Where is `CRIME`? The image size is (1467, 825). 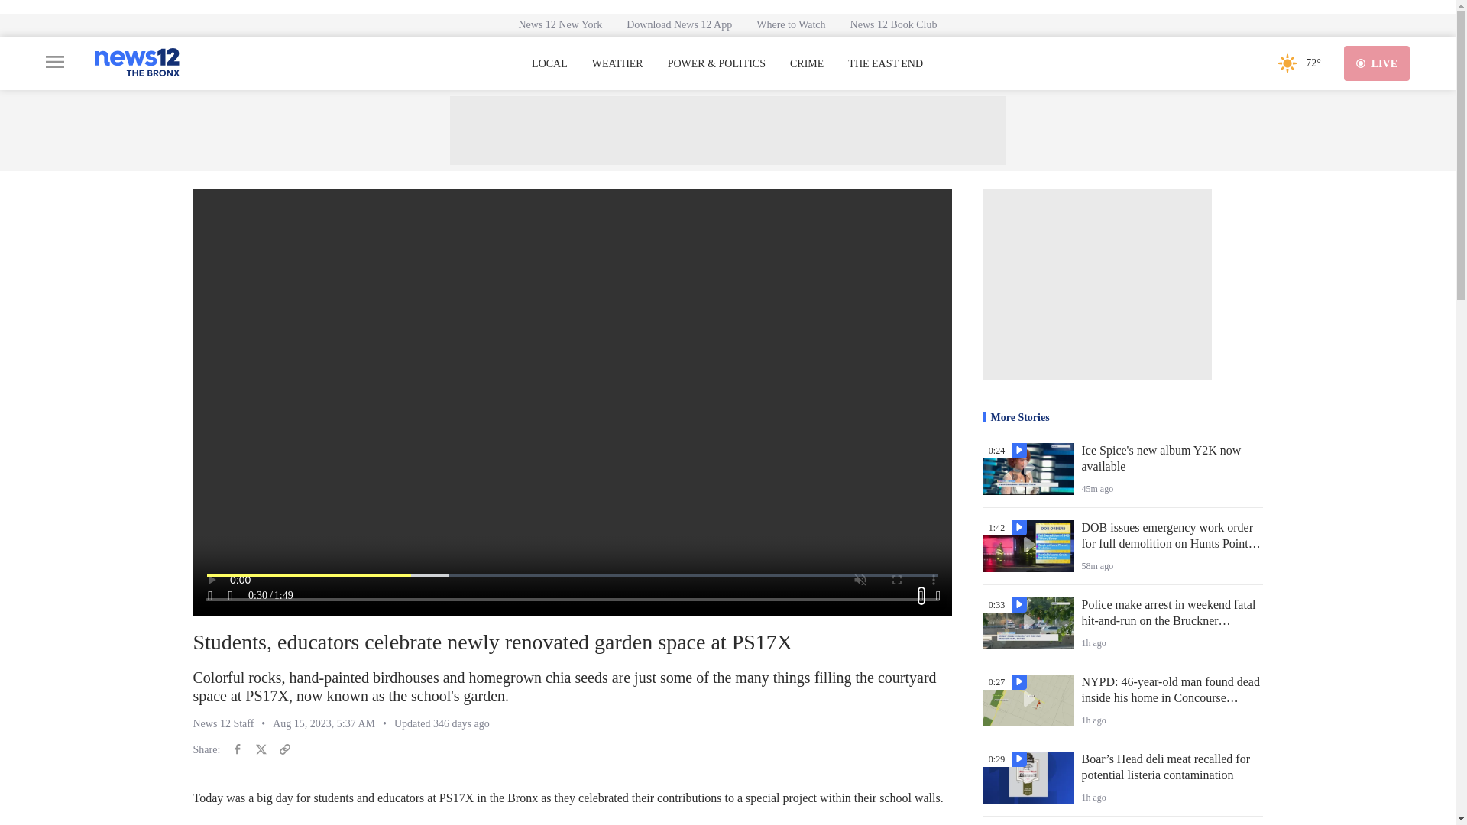
CRIME is located at coordinates (807, 63).